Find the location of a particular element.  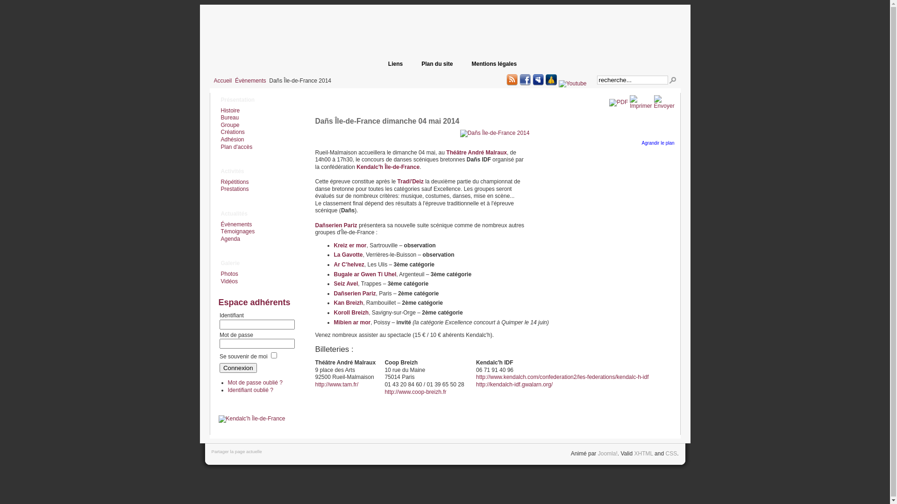

PDF is located at coordinates (619, 102).